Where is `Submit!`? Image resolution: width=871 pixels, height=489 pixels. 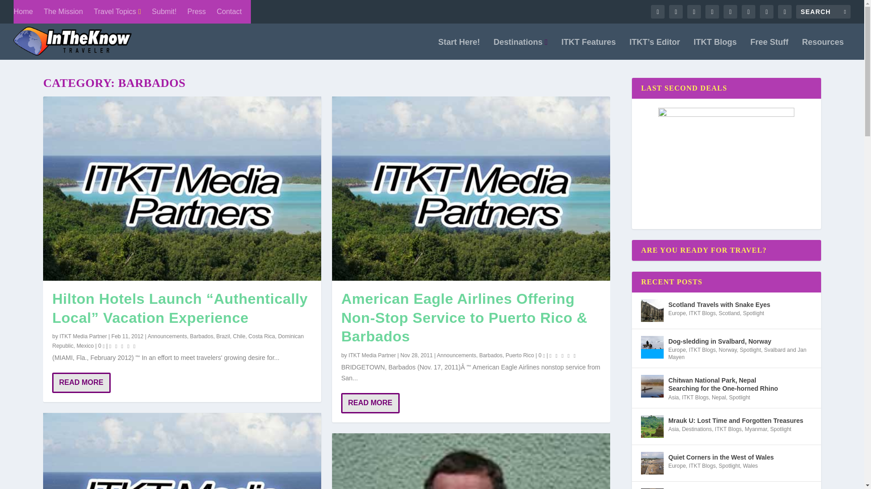
Submit! is located at coordinates (164, 12).